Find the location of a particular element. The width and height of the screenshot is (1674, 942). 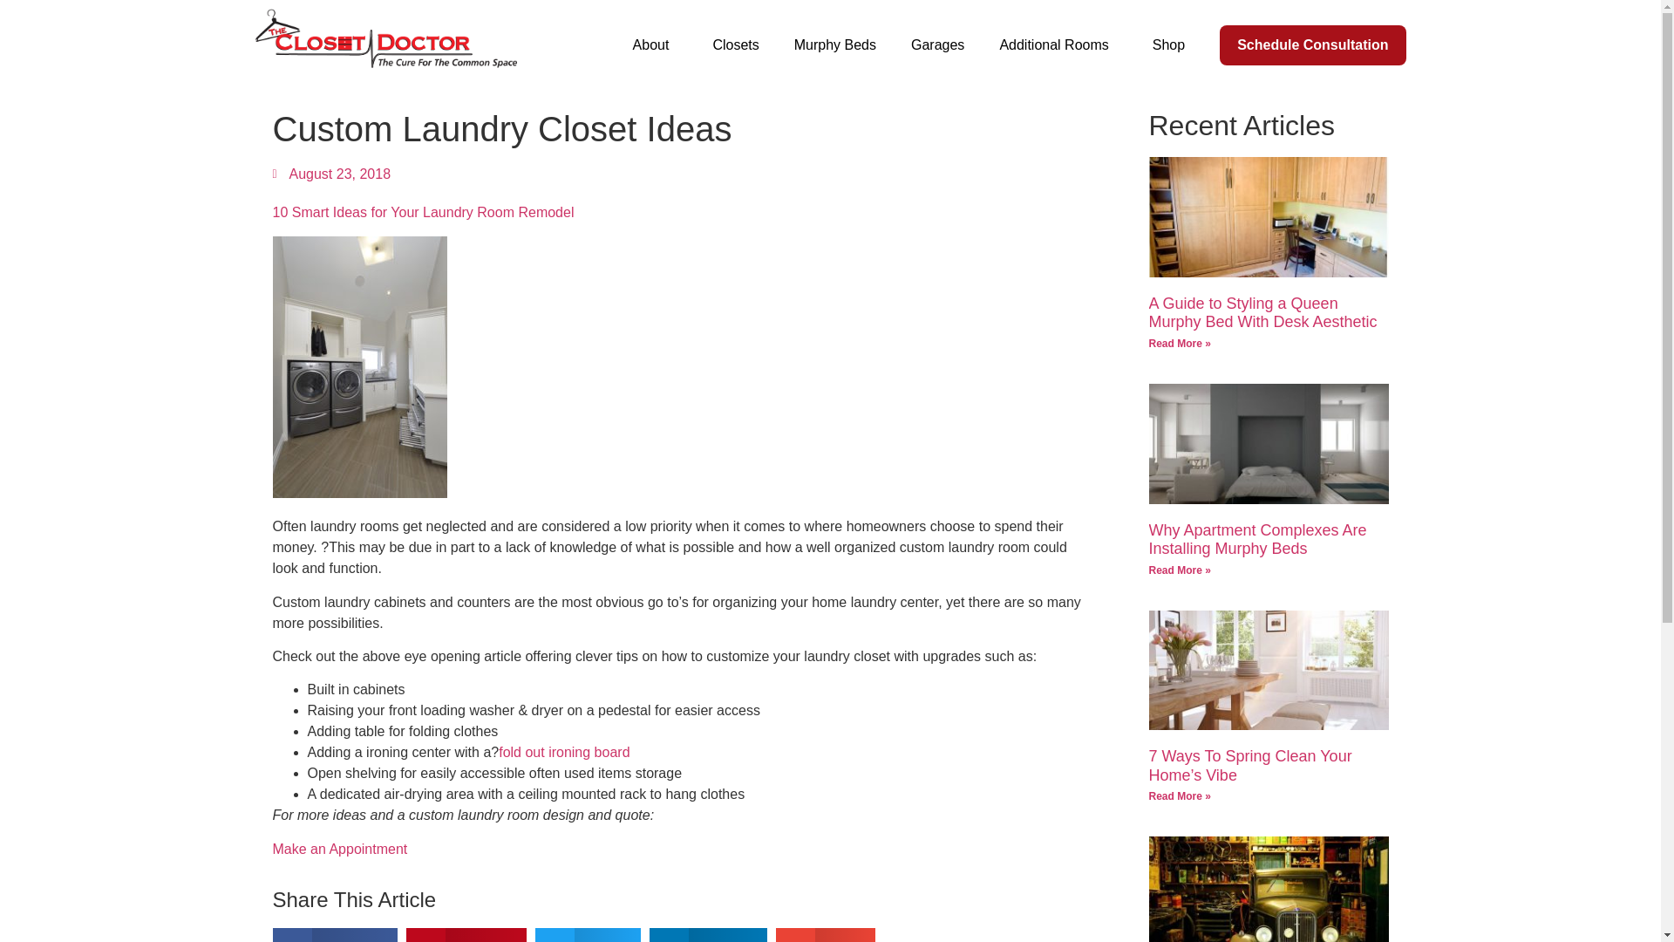

August 23, 2018 is located at coordinates (330, 174).